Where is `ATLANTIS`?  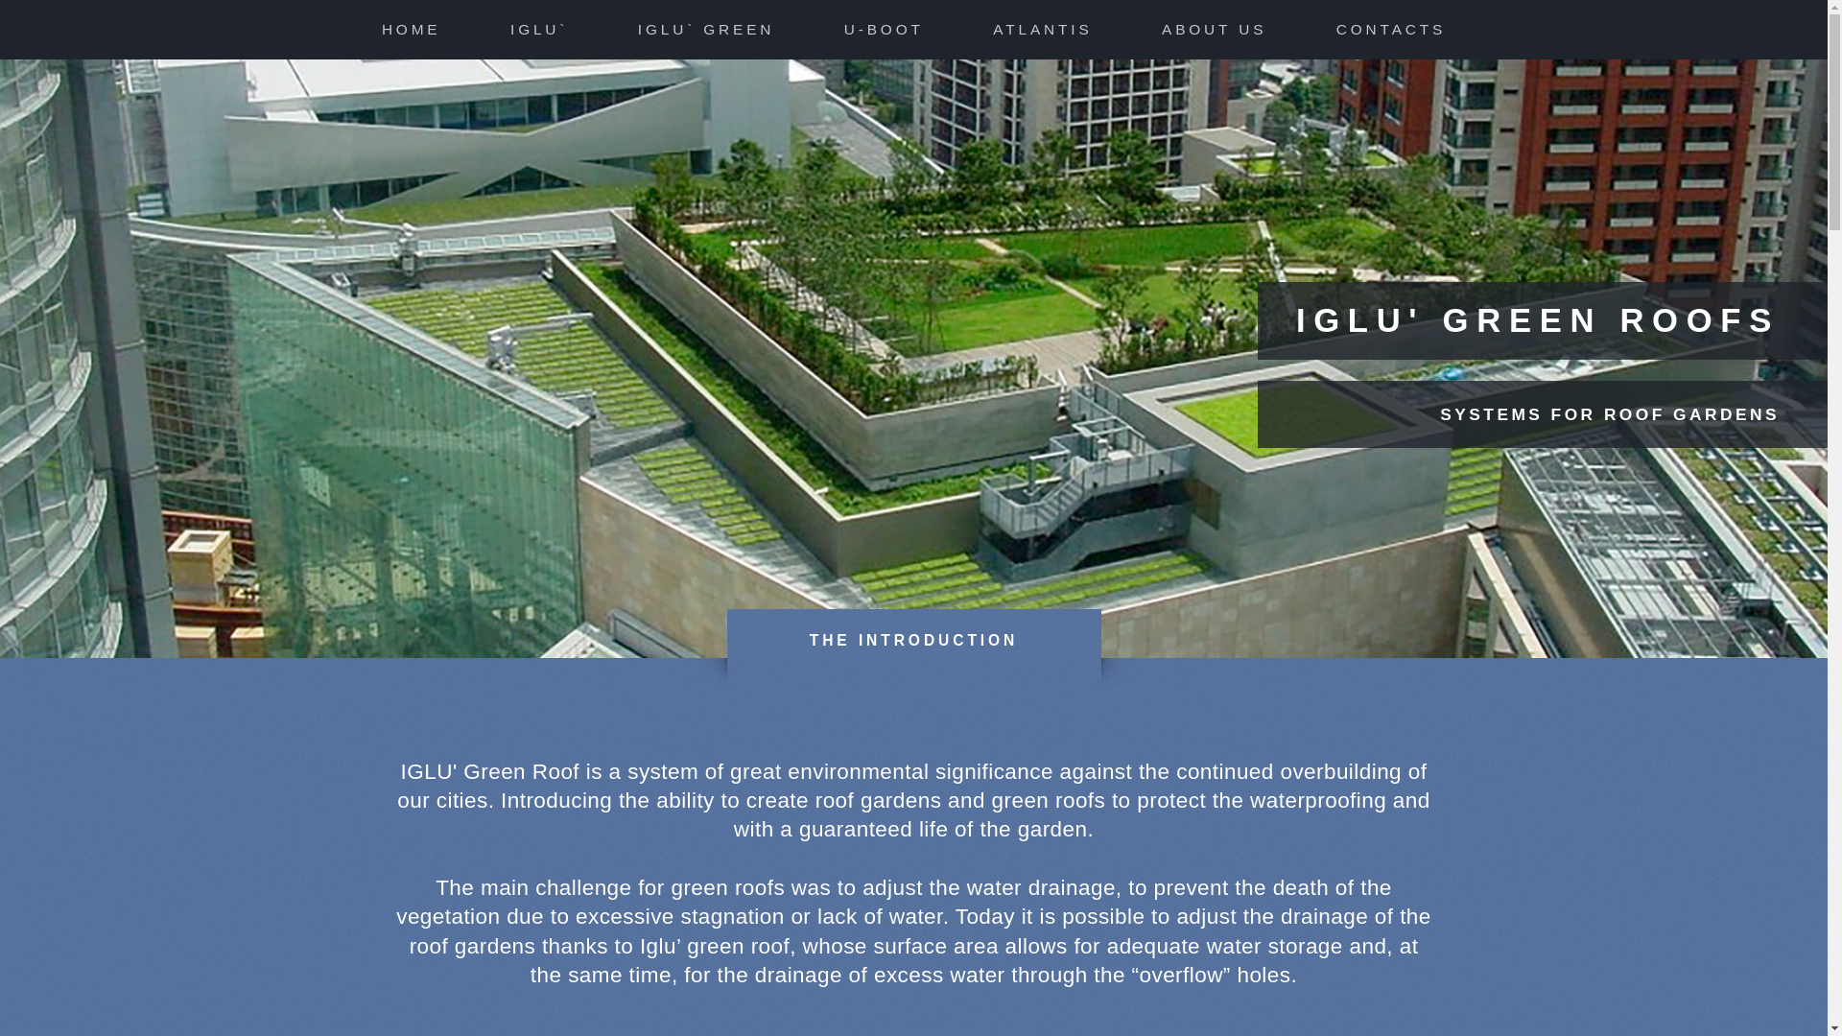
ATLANTIS is located at coordinates (1042, 29).